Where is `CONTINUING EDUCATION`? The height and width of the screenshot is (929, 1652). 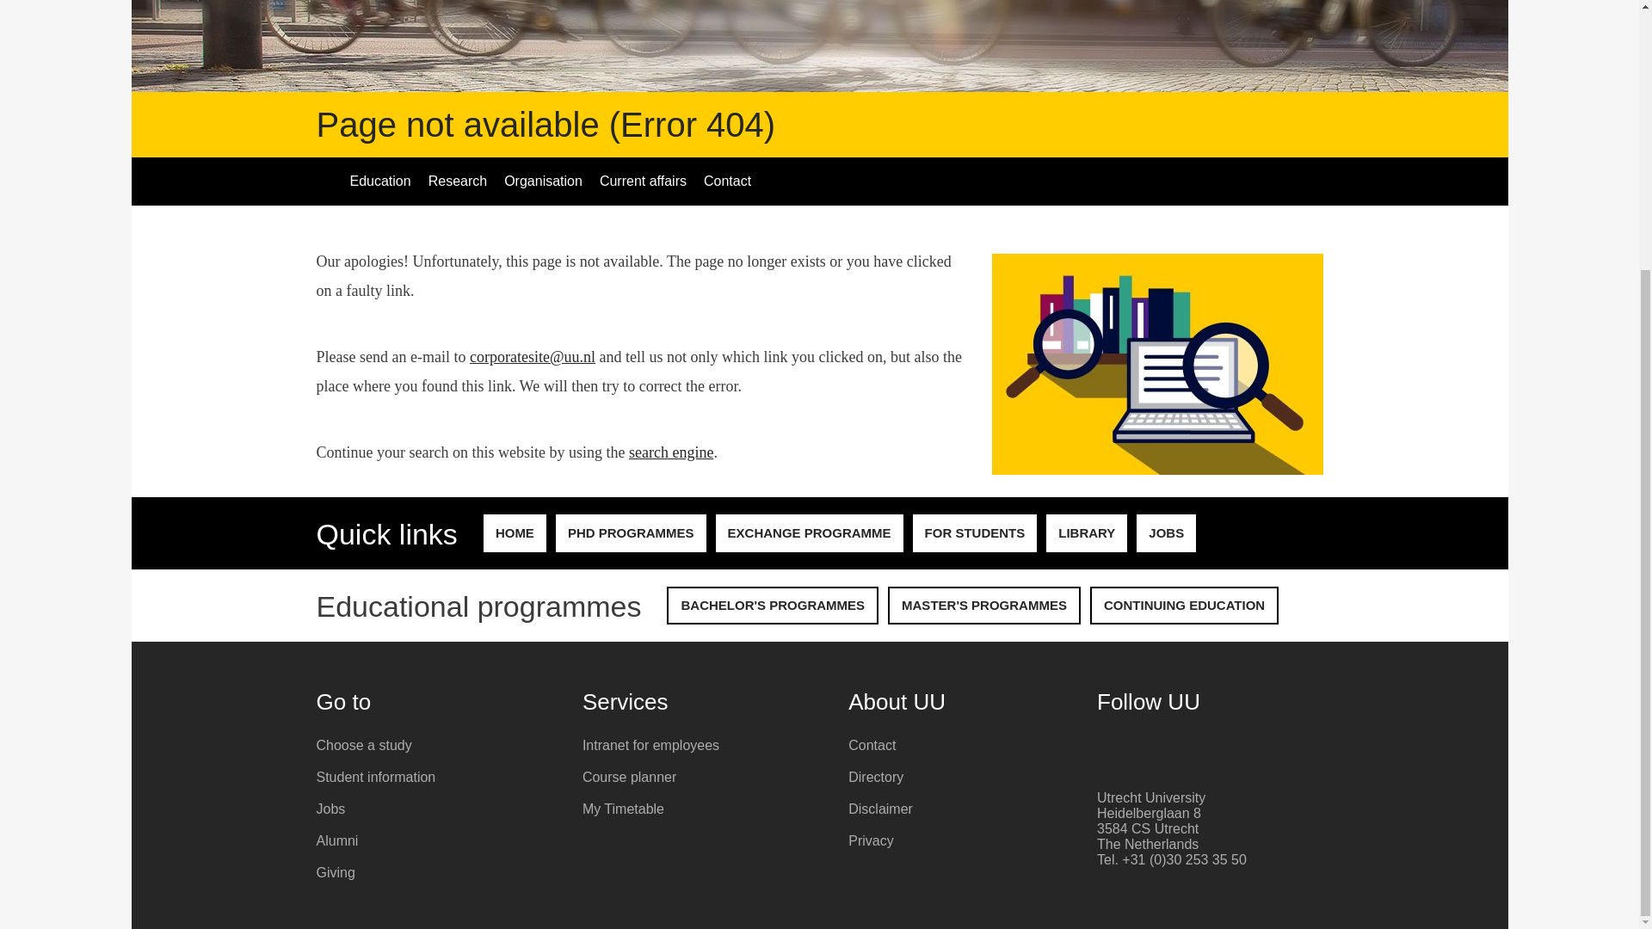
CONTINUING EDUCATION is located at coordinates (1184, 605).